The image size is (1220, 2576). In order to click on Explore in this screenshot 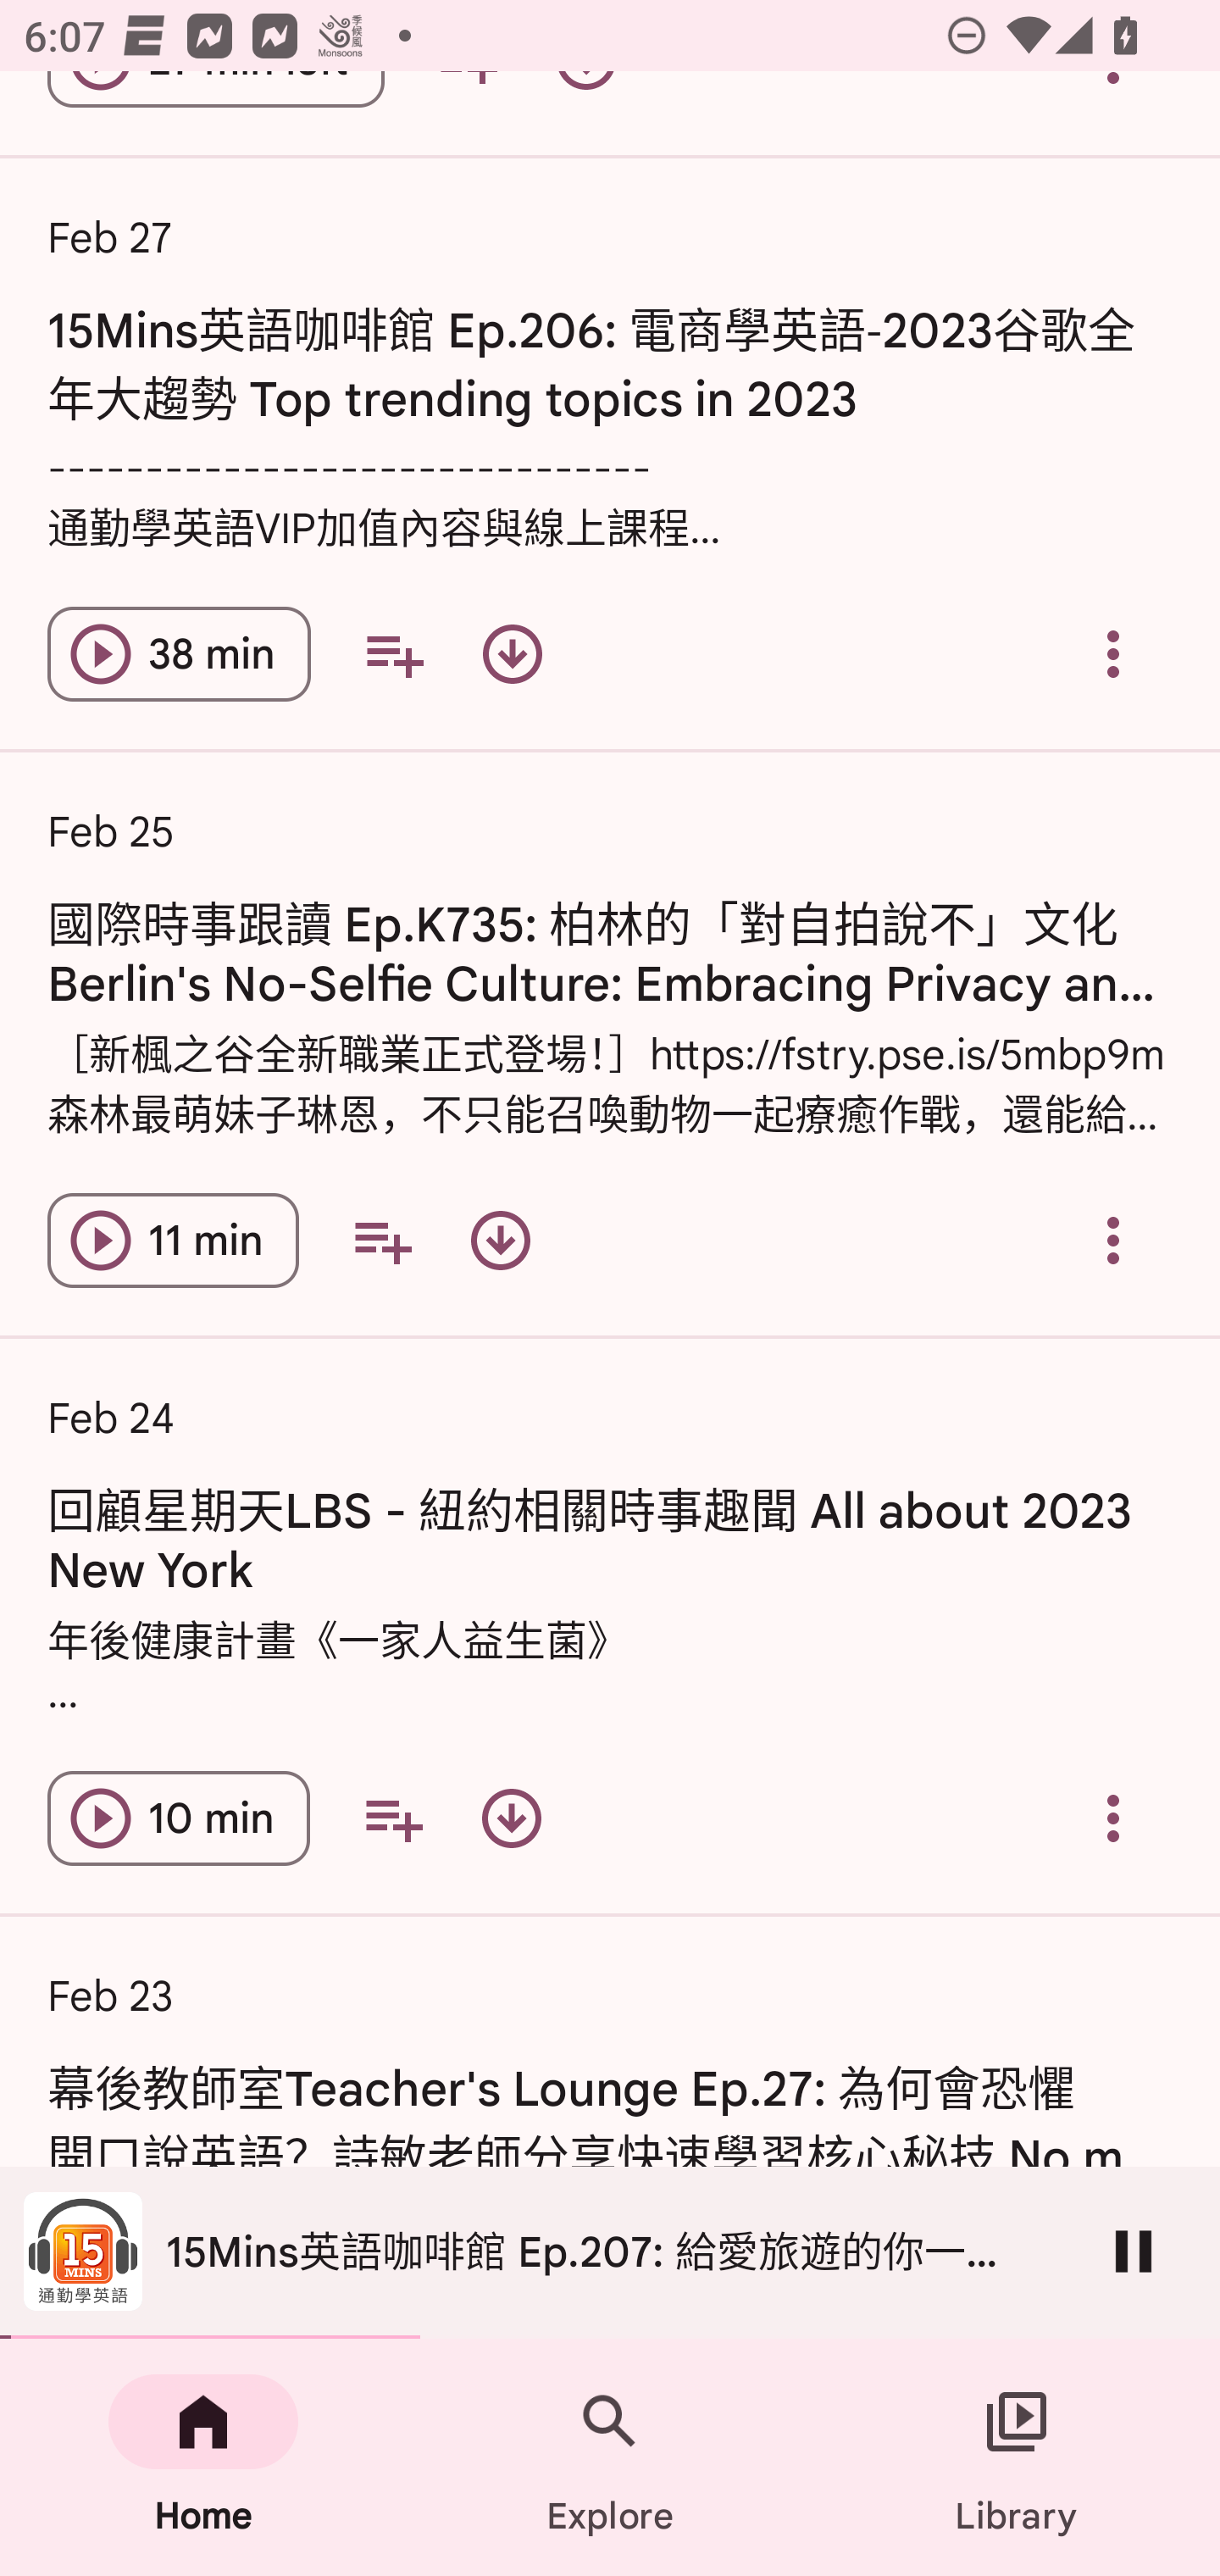, I will do `click(610, 2457)`.